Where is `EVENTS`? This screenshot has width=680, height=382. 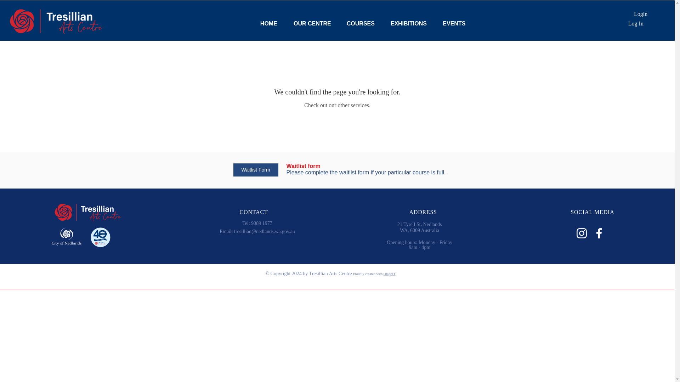 EVENTS is located at coordinates (454, 23).